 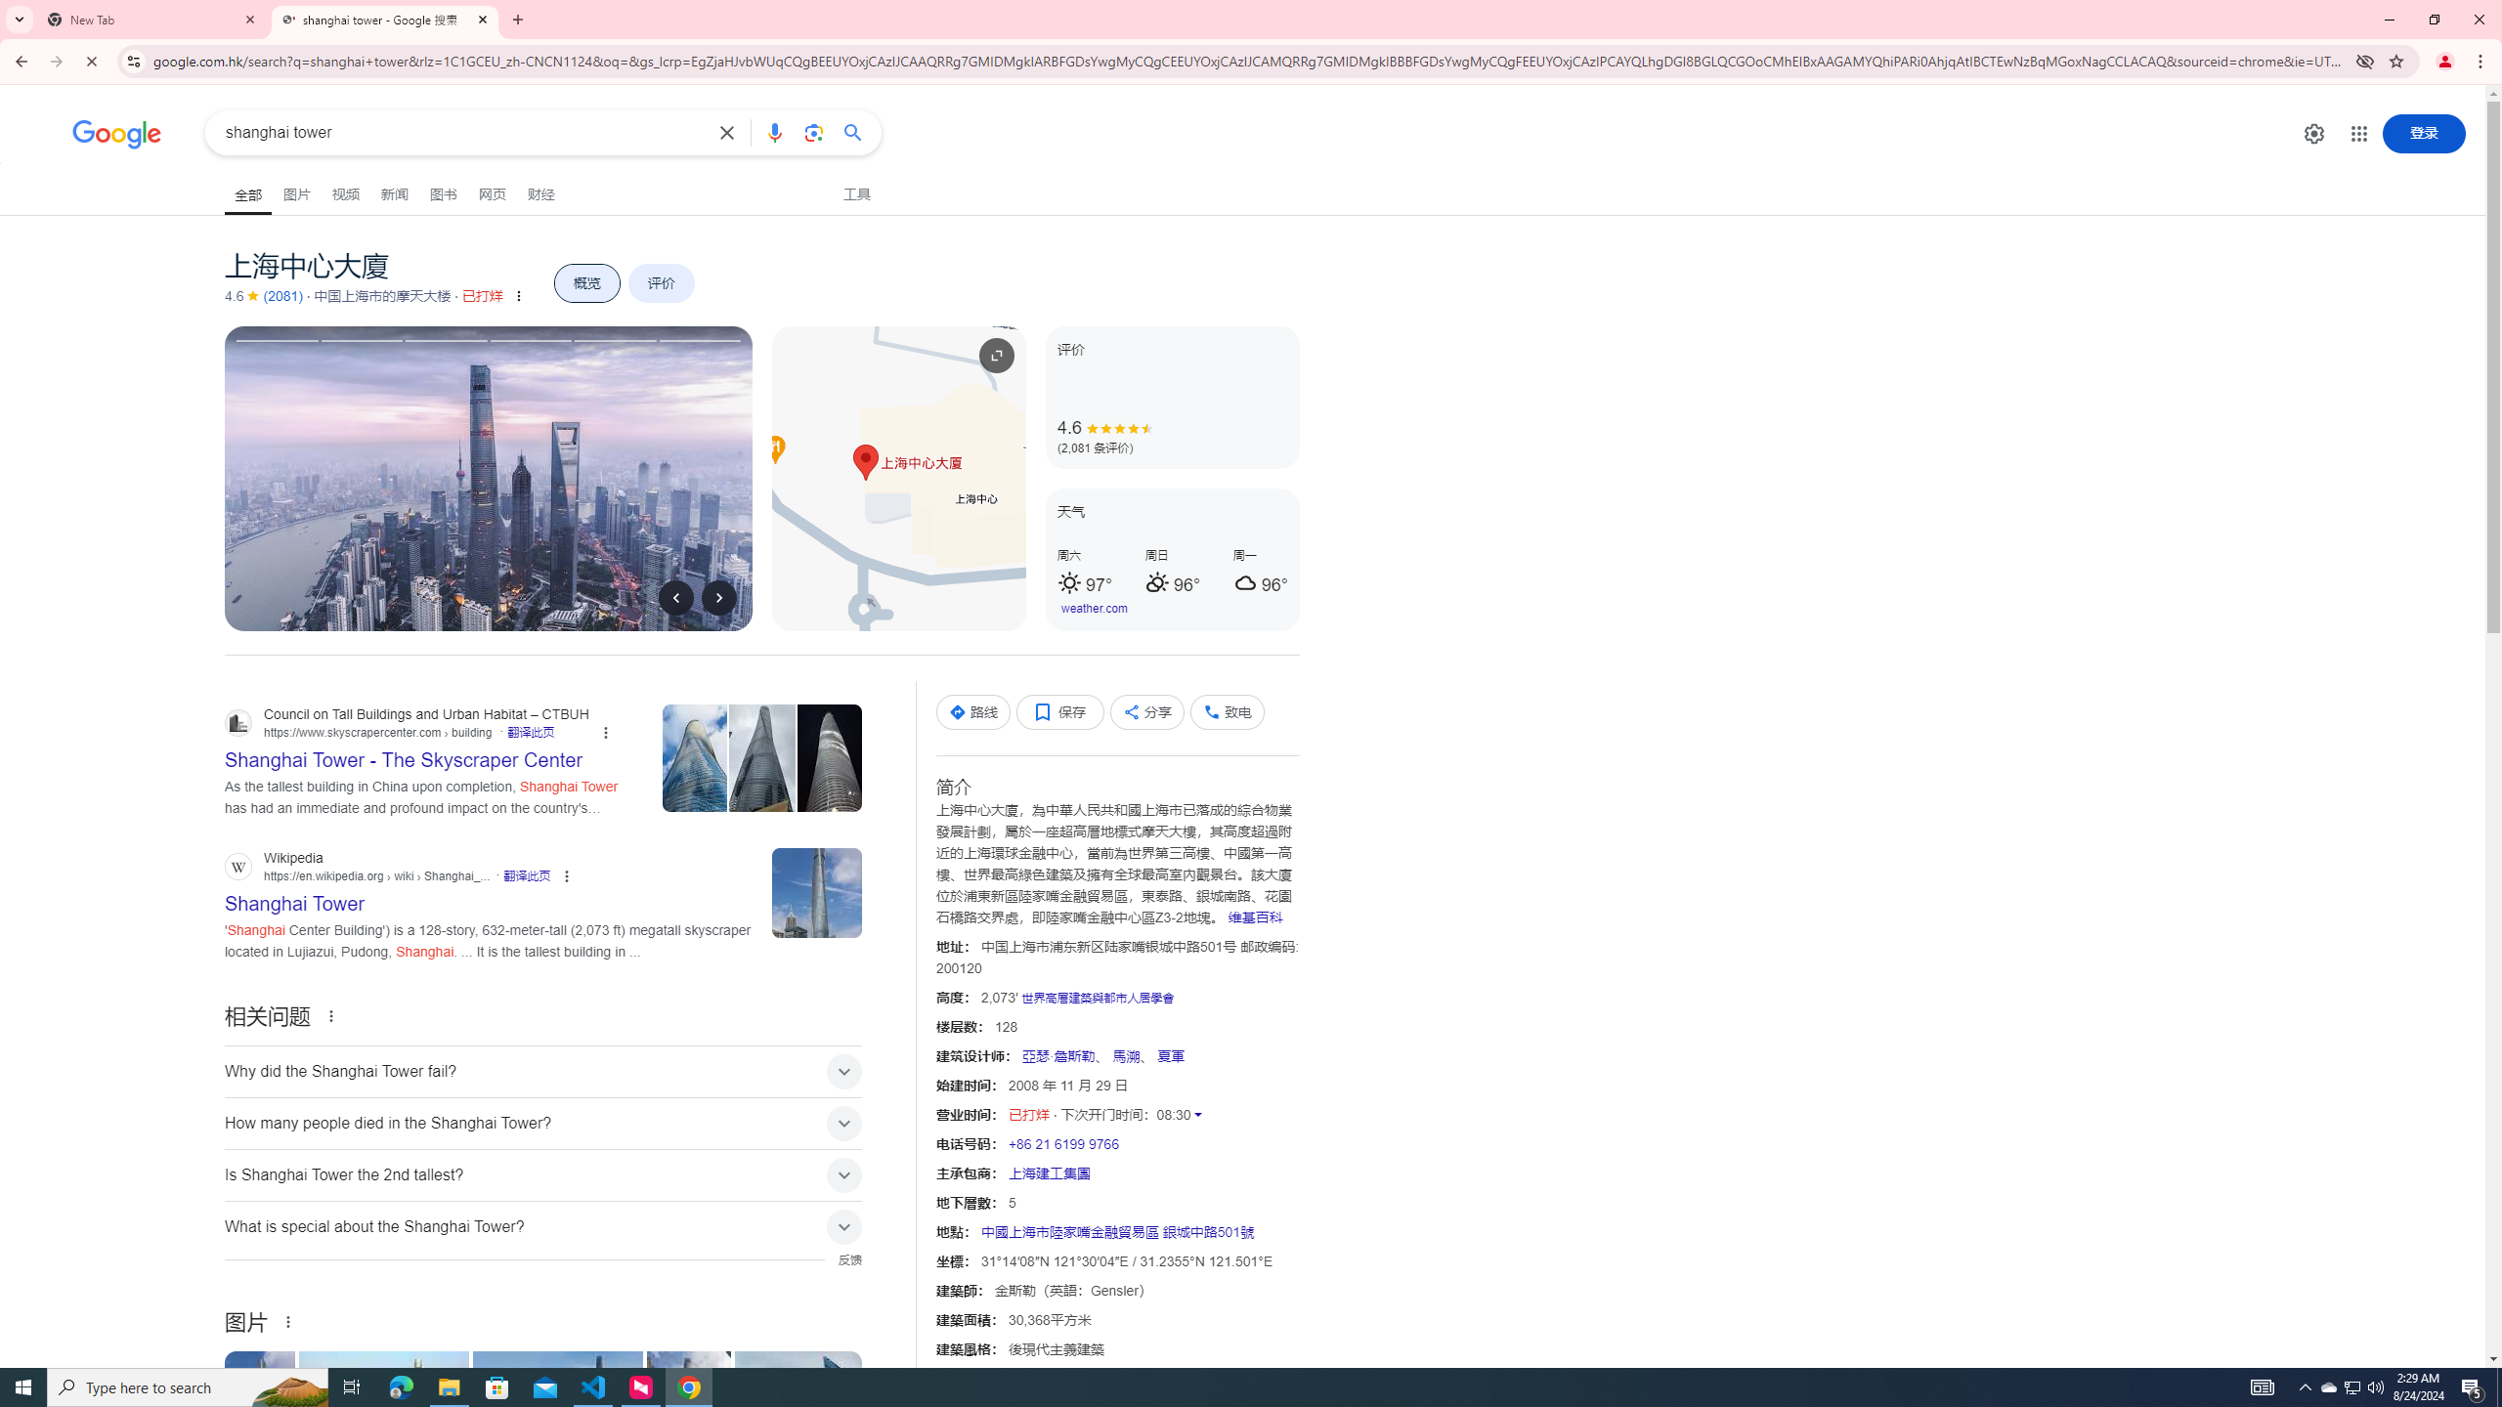 What do you see at coordinates (385, 1415) in the screenshot?
I see `World's second-tallest building completed in Shanghai` at bounding box center [385, 1415].